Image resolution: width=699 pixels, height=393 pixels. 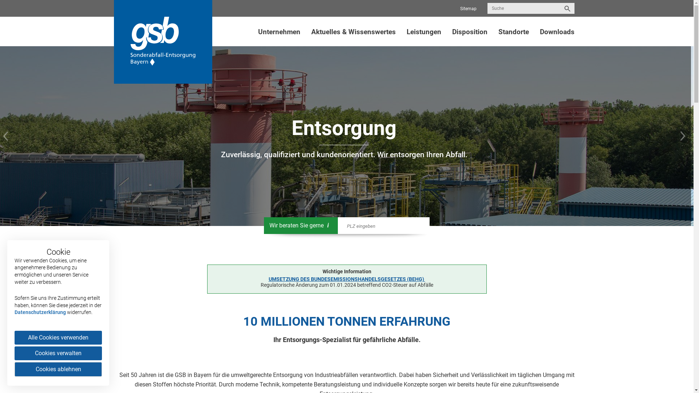 I want to click on UMSETZUNG DES BUNDESEMISSIONSHANDELSGESETZES (BEHG) , so click(x=347, y=279).